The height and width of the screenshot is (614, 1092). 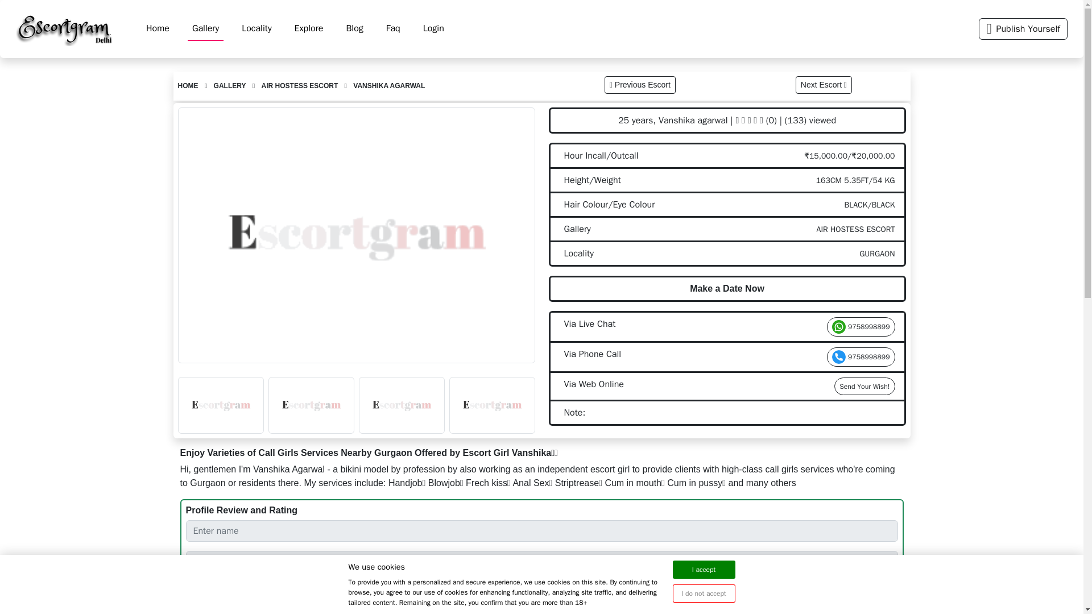 I want to click on AIR HOSTESS ESCORT, so click(x=300, y=85).